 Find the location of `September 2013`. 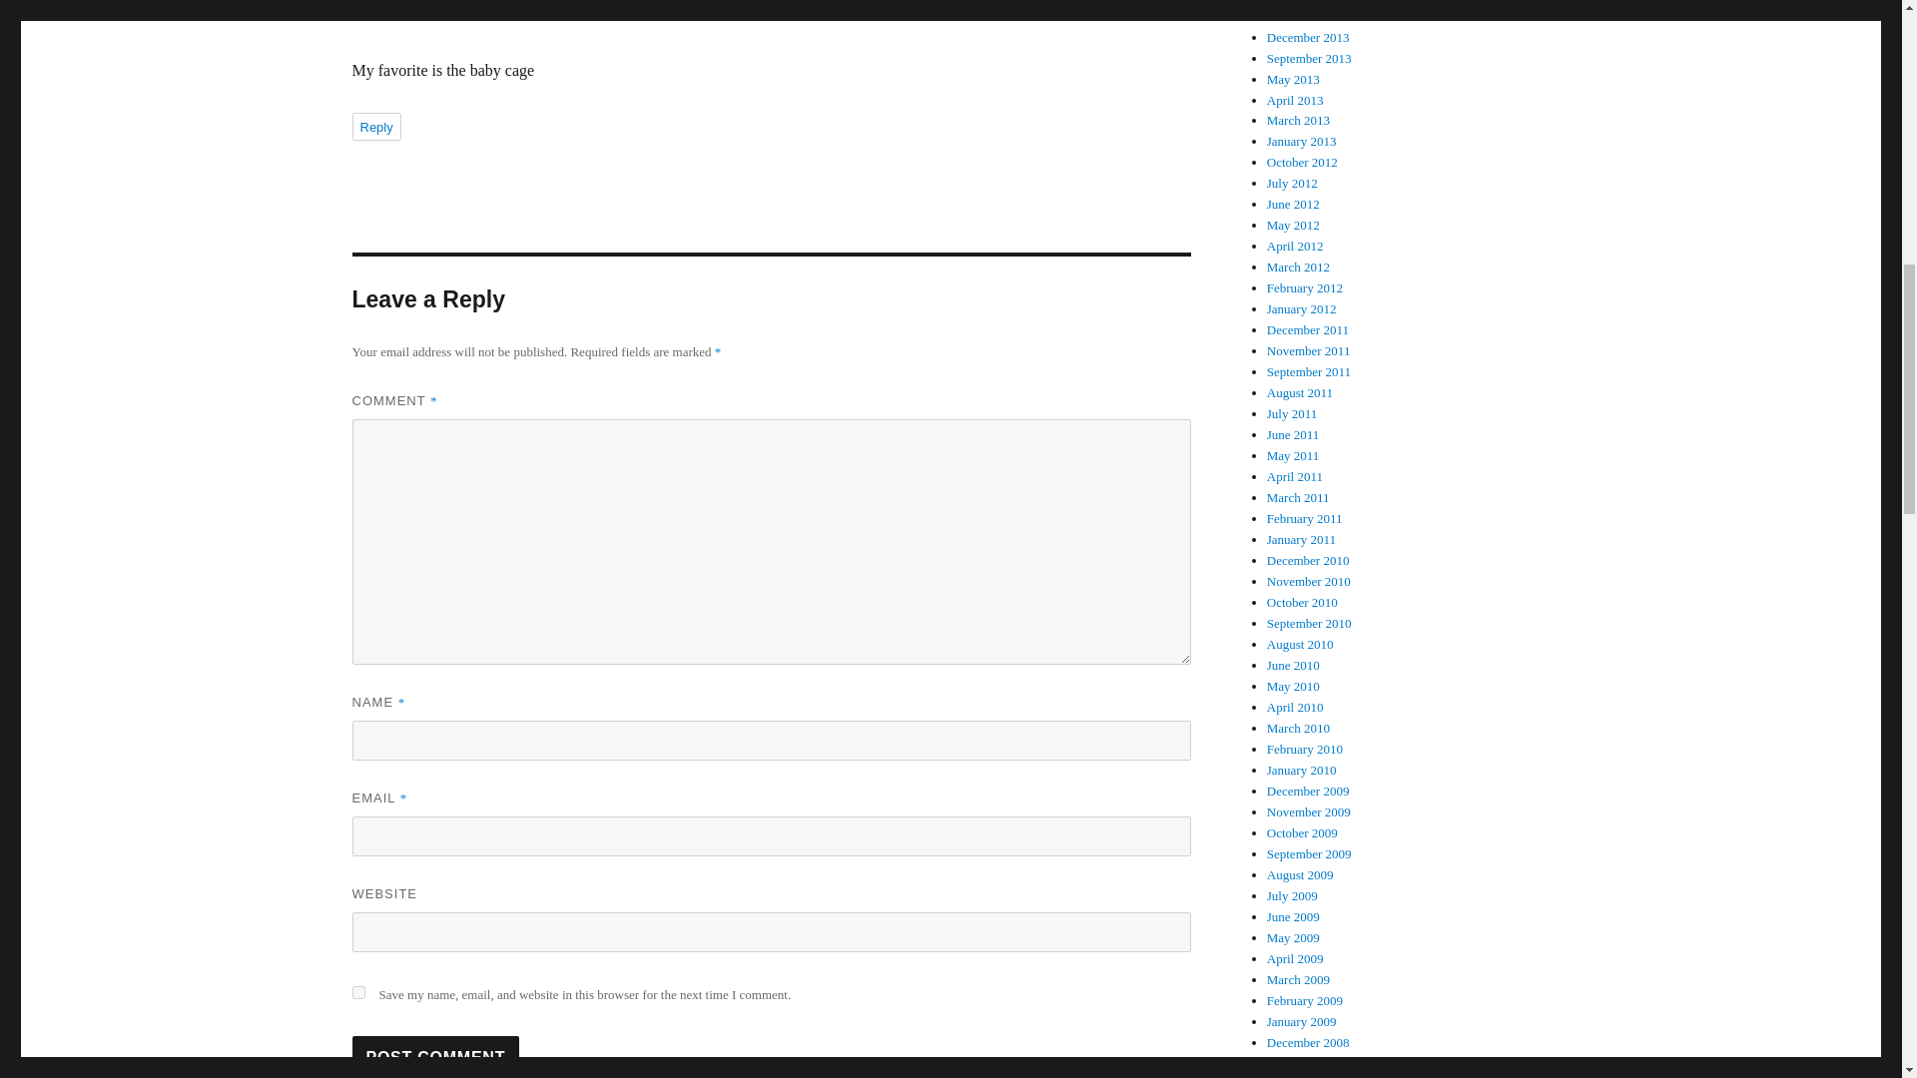

September 2013 is located at coordinates (1309, 58).